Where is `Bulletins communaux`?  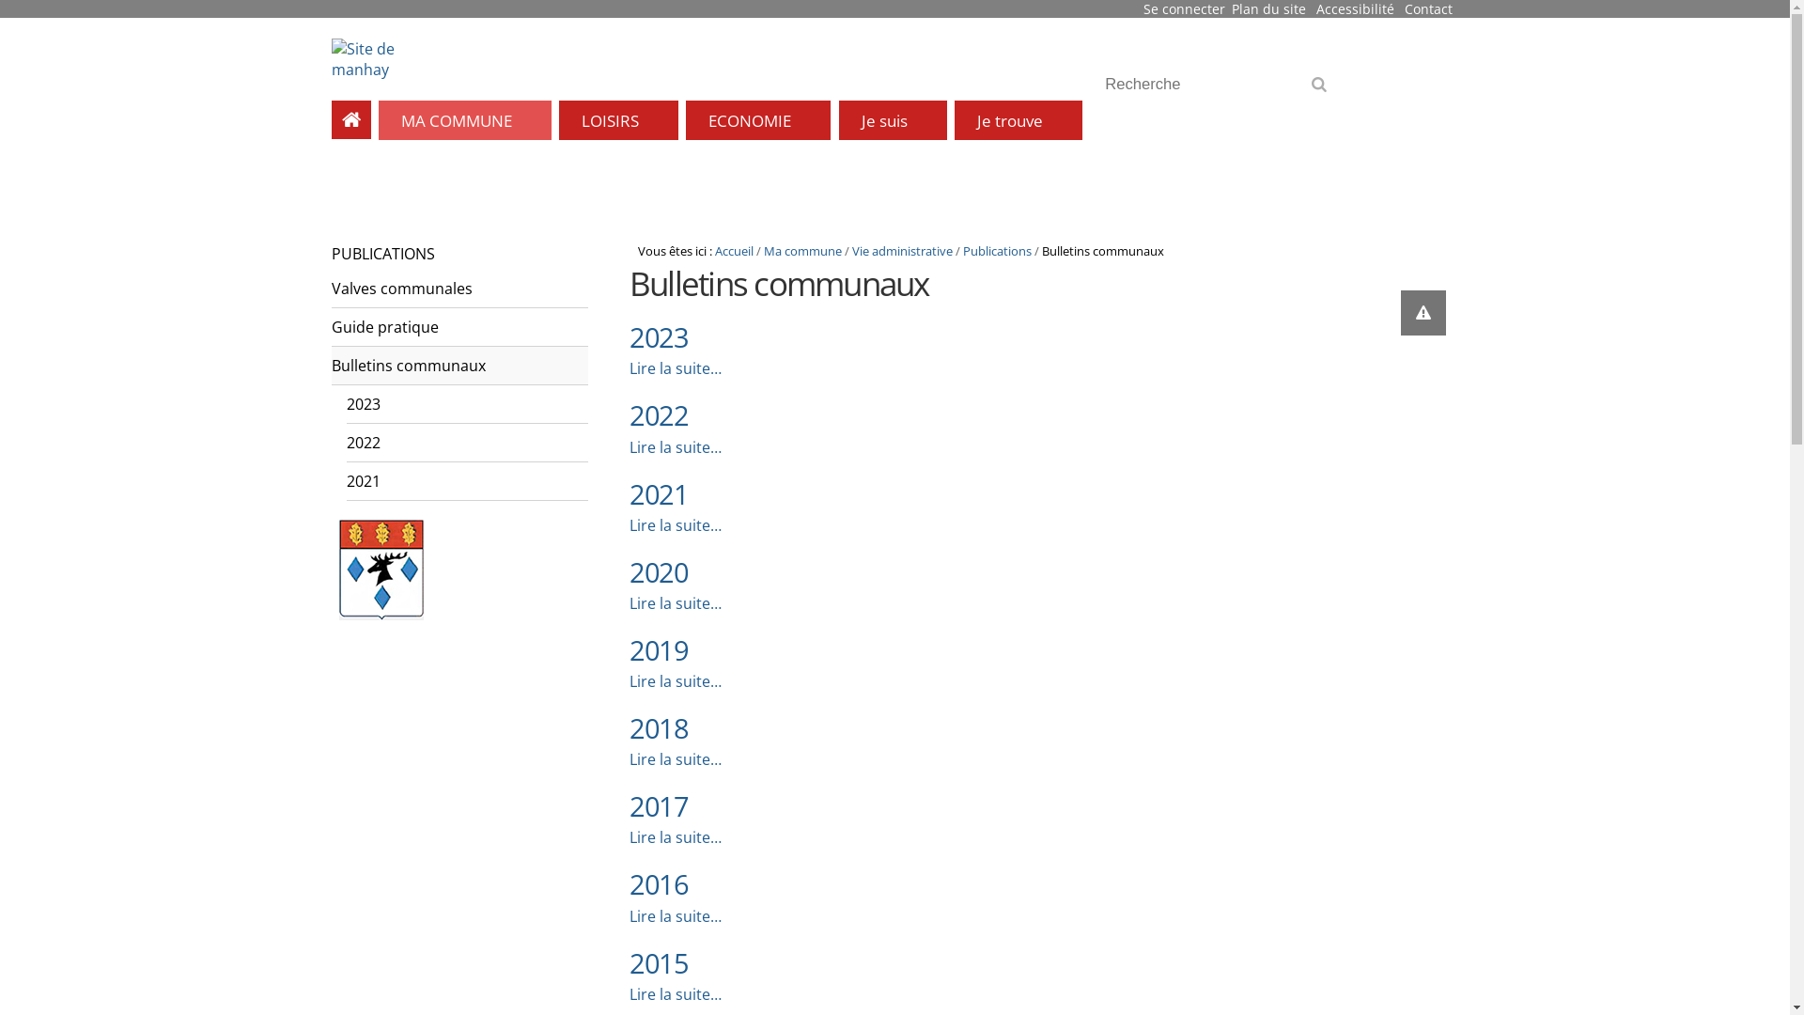 Bulletins communaux is located at coordinates (459, 367).